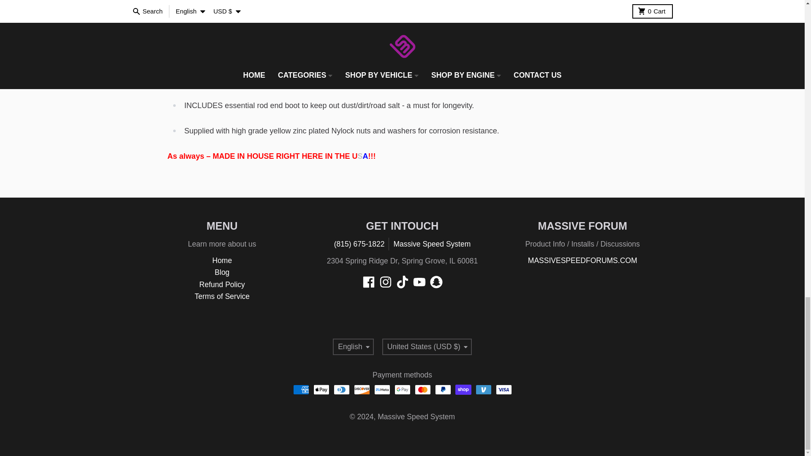  Describe the element at coordinates (368, 282) in the screenshot. I see `Facebook - Massive Speed System` at that location.